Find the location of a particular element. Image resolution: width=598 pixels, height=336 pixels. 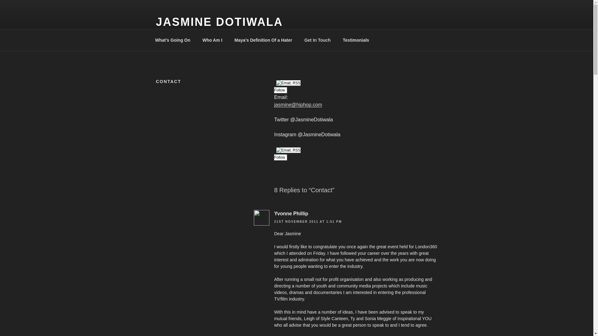

Follow is located at coordinates (287, 86).